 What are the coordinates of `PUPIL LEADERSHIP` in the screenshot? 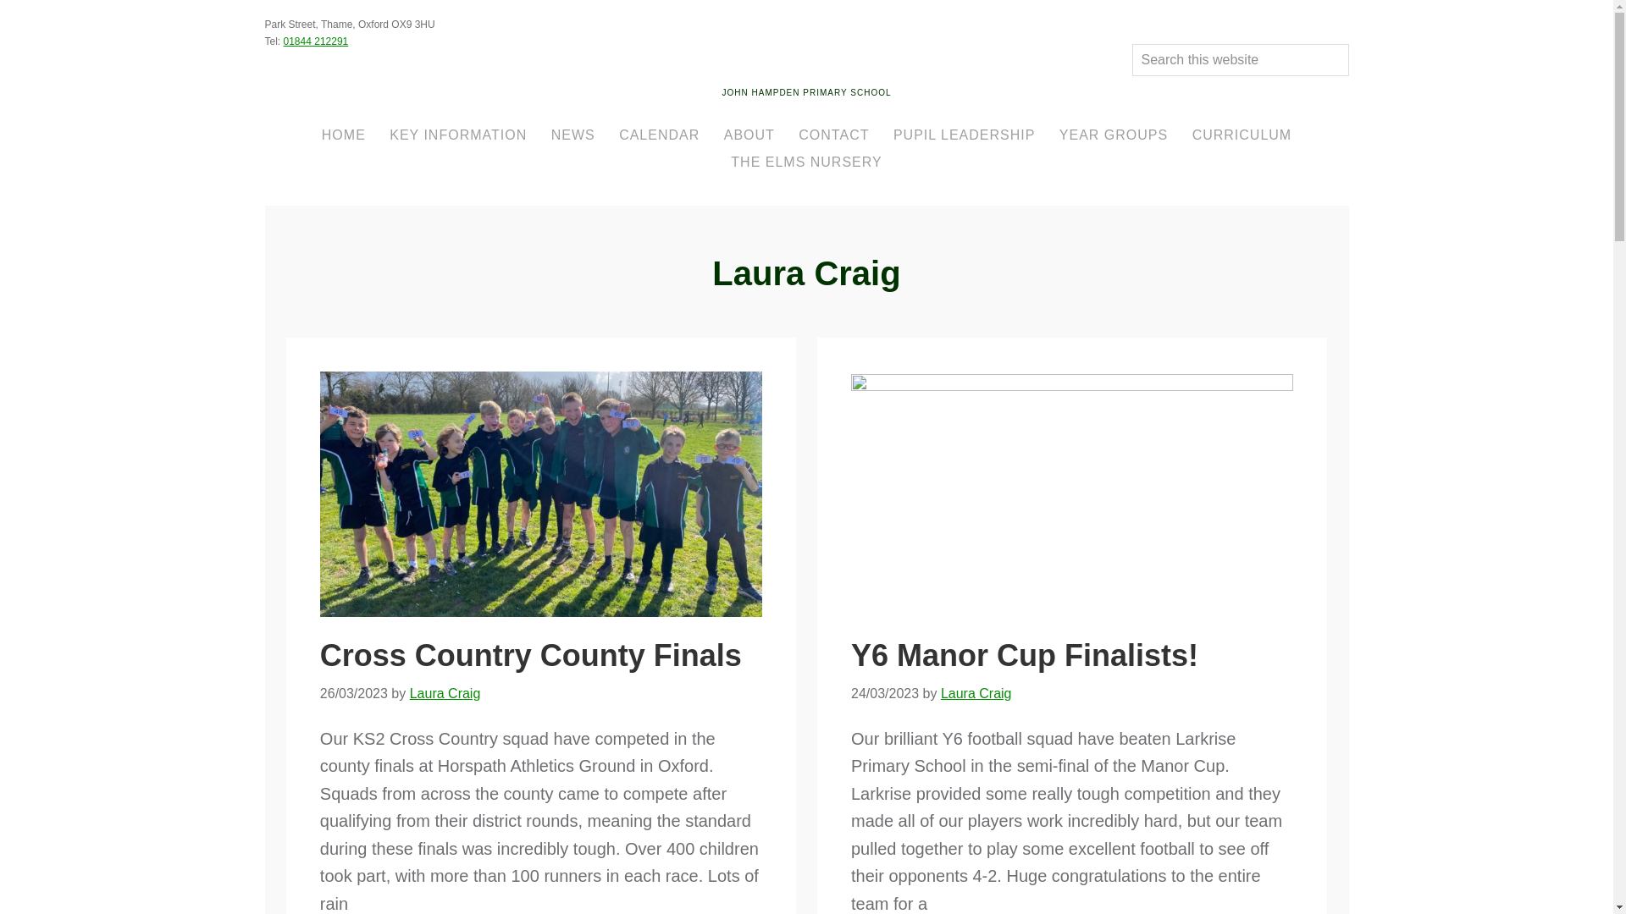 It's located at (964, 135).